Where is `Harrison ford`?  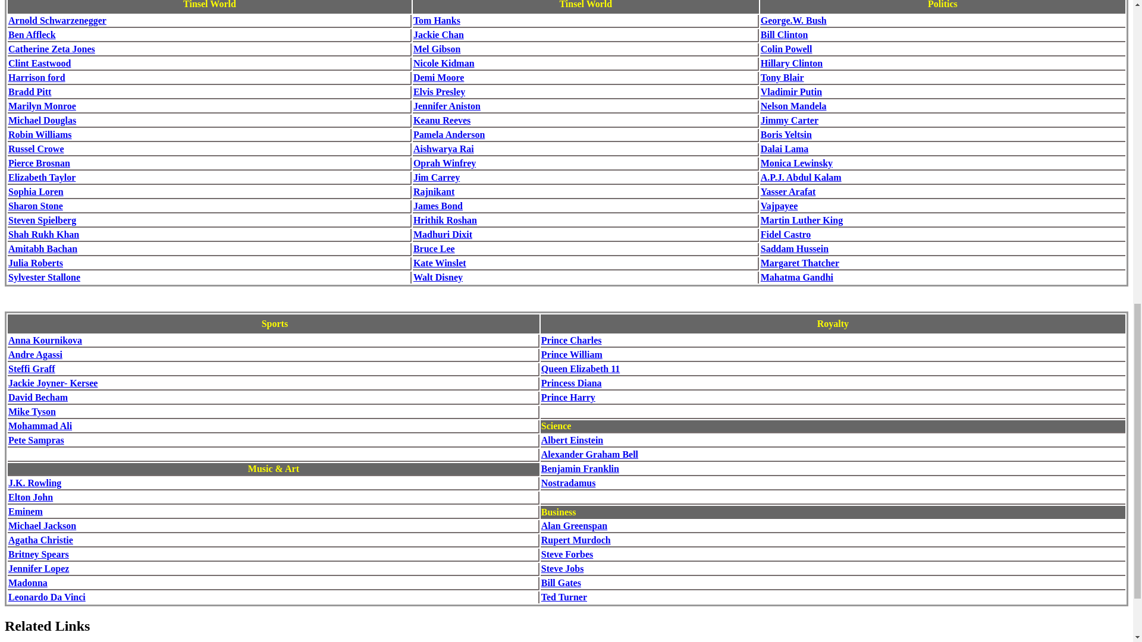
Harrison ford is located at coordinates (36, 77).